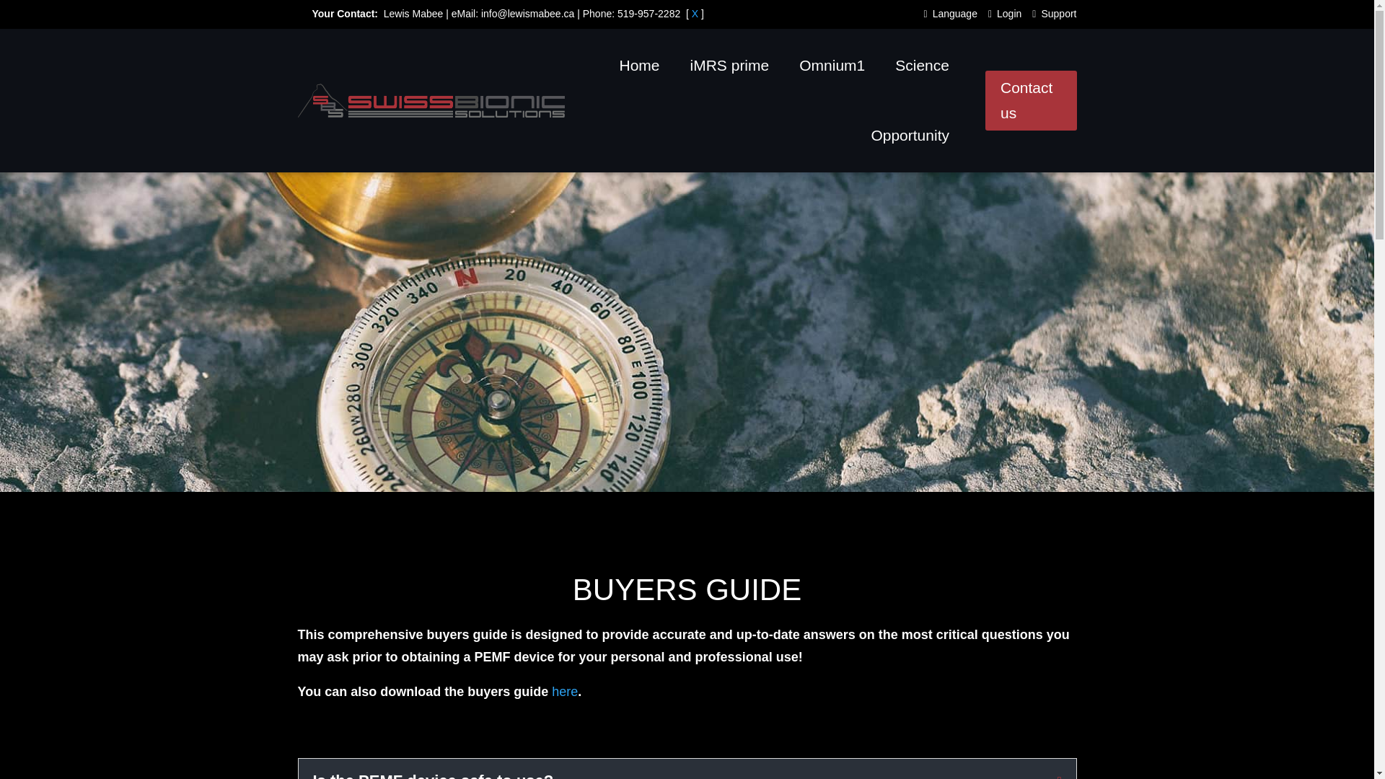 The image size is (1385, 779). What do you see at coordinates (1056, 17) in the screenshot?
I see `Support` at bounding box center [1056, 17].